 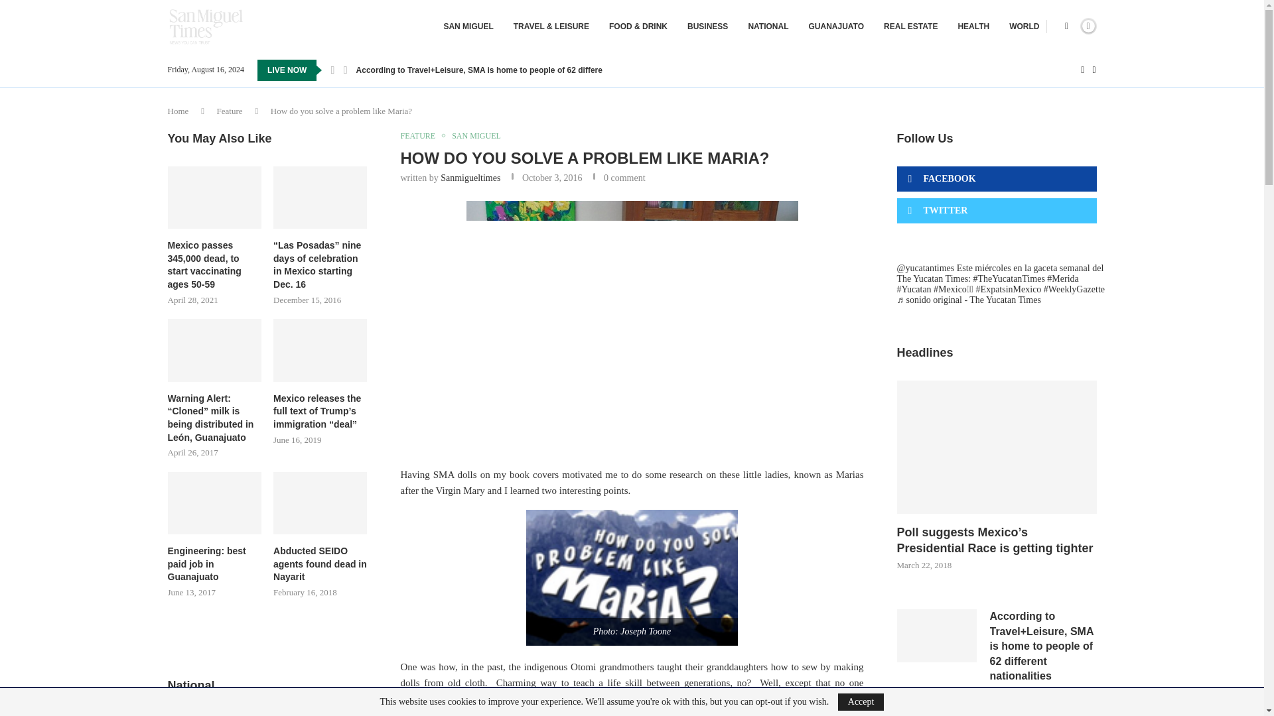 What do you see at coordinates (835, 27) in the screenshot?
I see `GUANAJUATO` at bounding box center [835, 27].